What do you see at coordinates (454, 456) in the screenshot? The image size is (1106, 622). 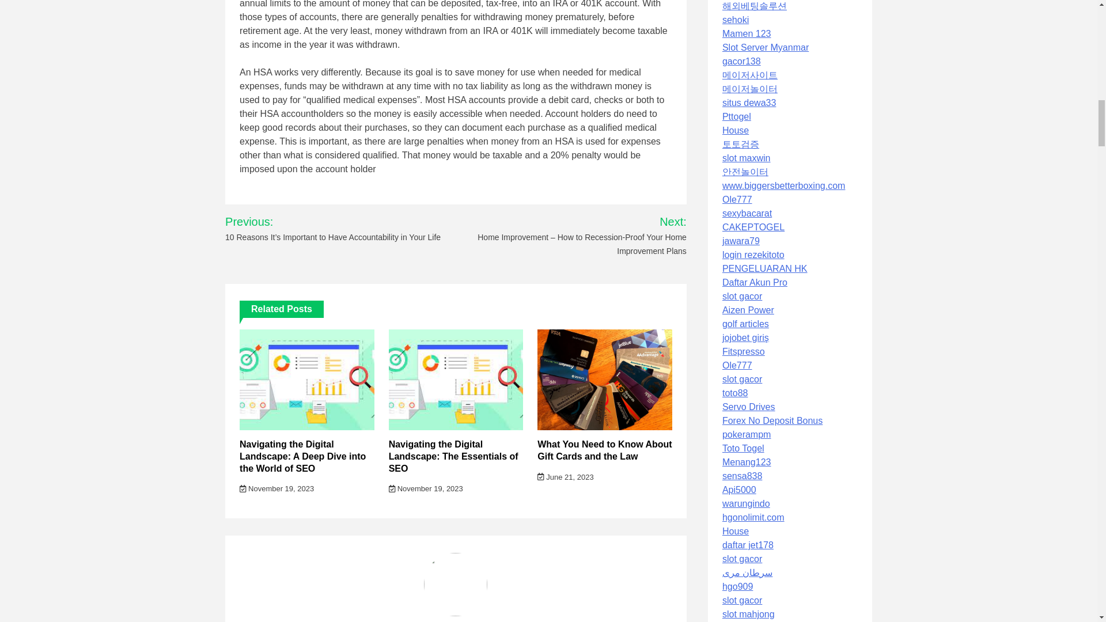 I see `Navigating the Digital Landscape: The Essentials of SEO` at bounding box center [454, 456].